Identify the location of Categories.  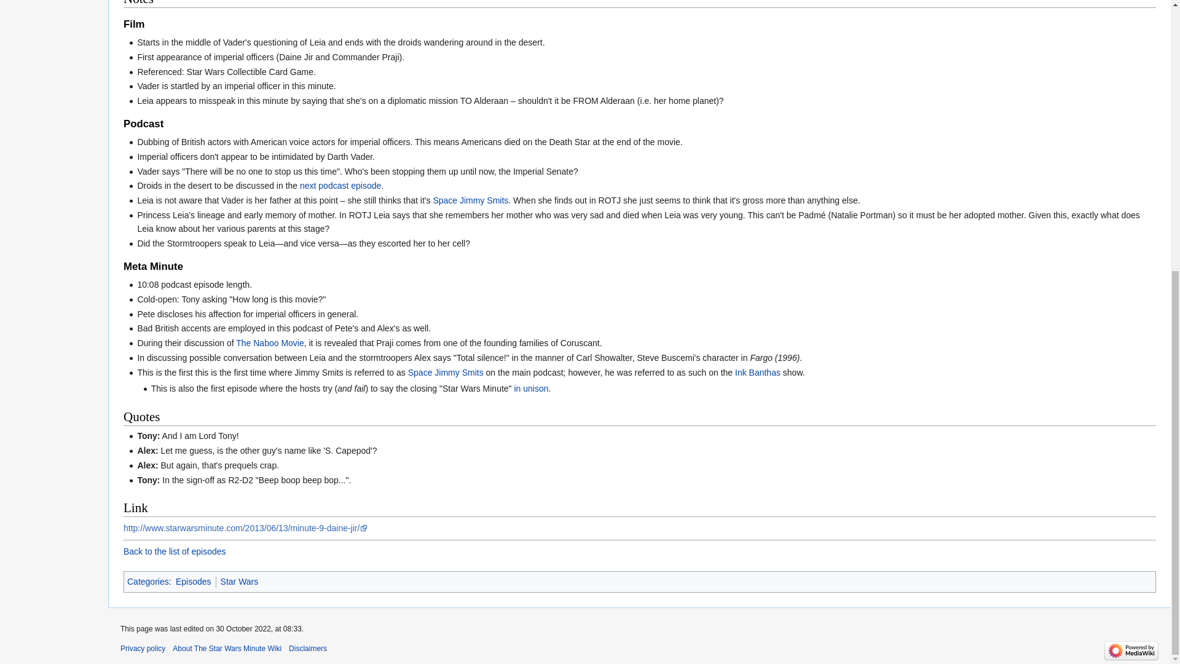
(147, 582).